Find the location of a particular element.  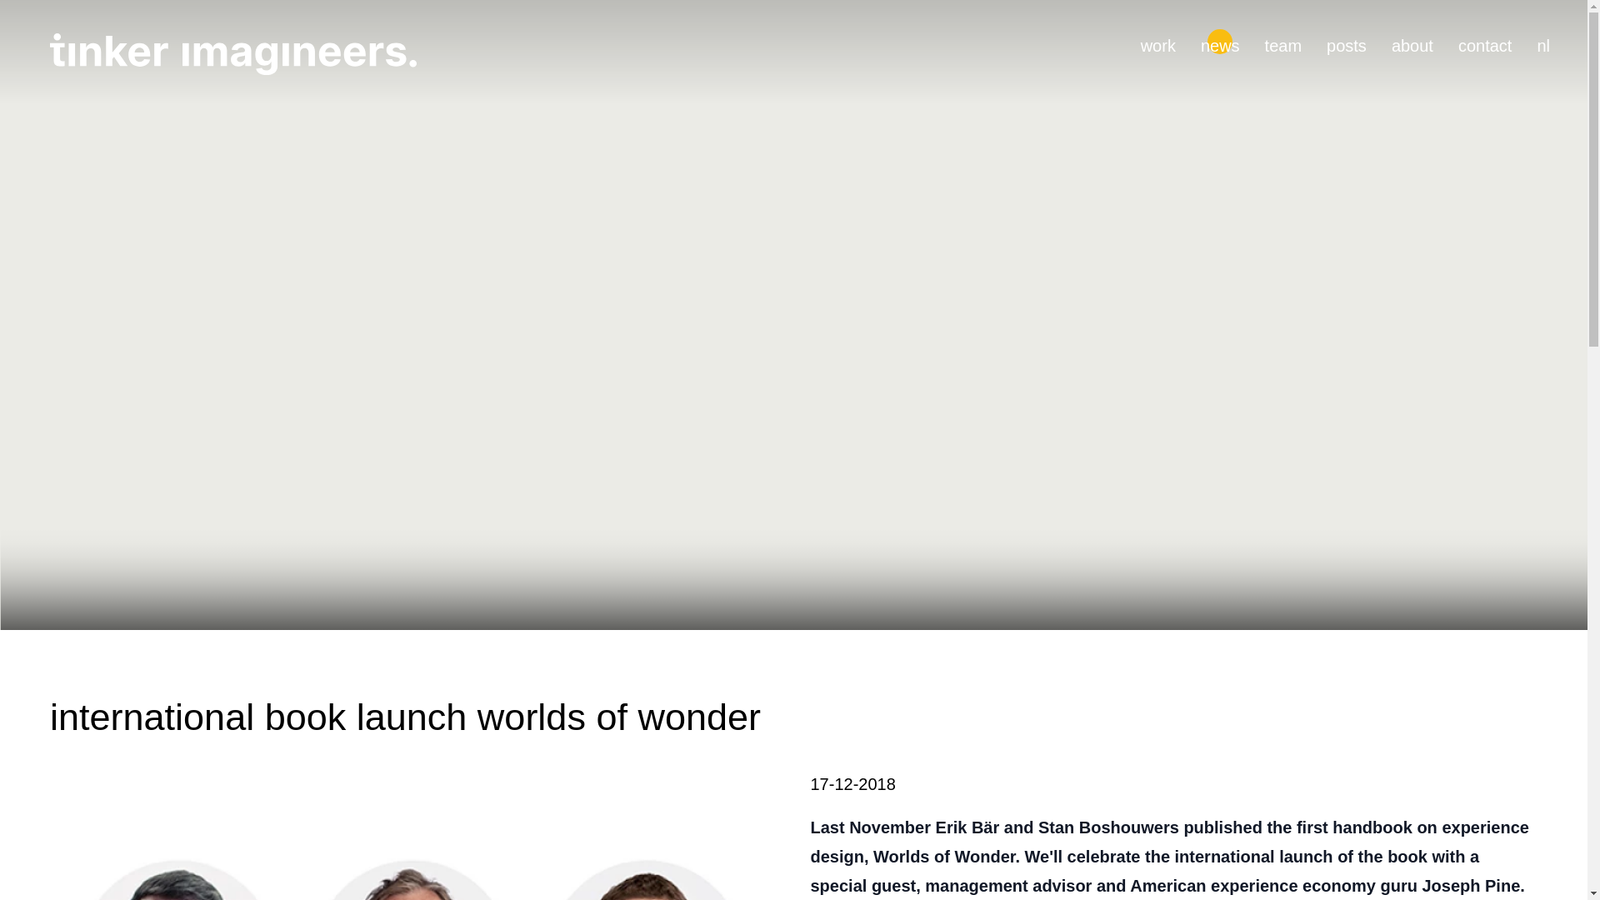

posts is located at coordinates (1346, 43).